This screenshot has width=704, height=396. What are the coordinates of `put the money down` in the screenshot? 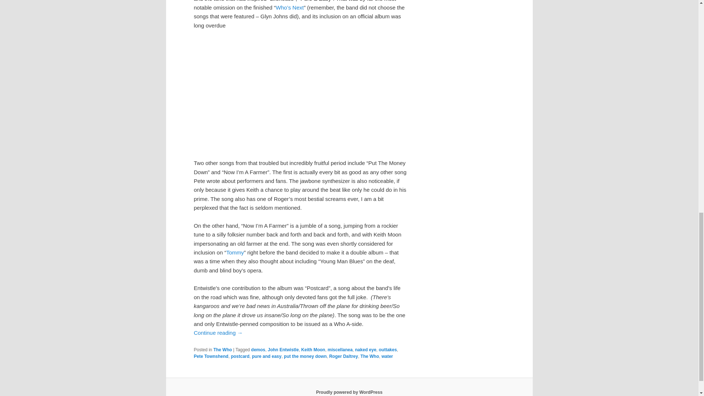 It's located at (305, 356).